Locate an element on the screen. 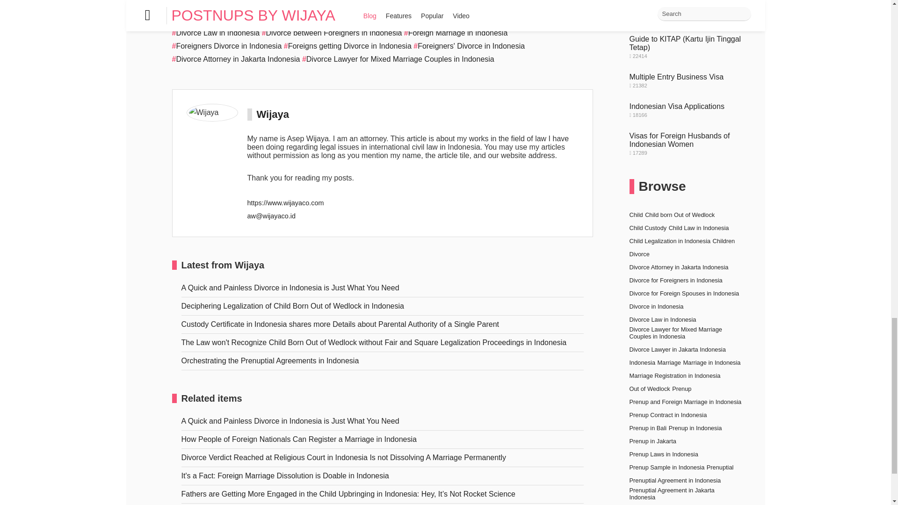 Image resolution: width=898 pixels, height=505 pixels. Divorce for Foreign Spouses in Indonesia is located at coordinates (504, 20).